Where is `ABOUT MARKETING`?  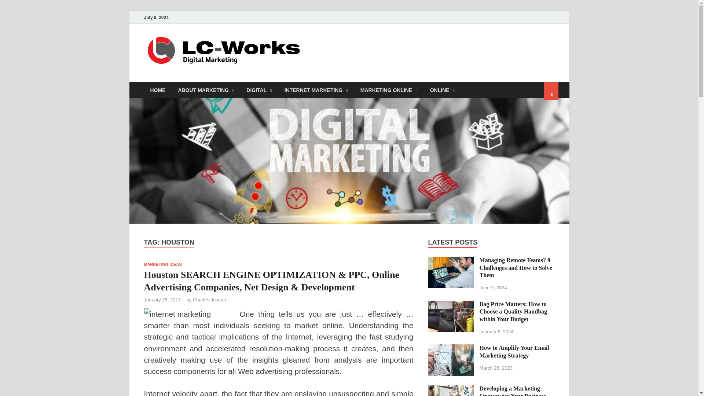 ABOUT MARKETING is located at coordinates (206, 89).